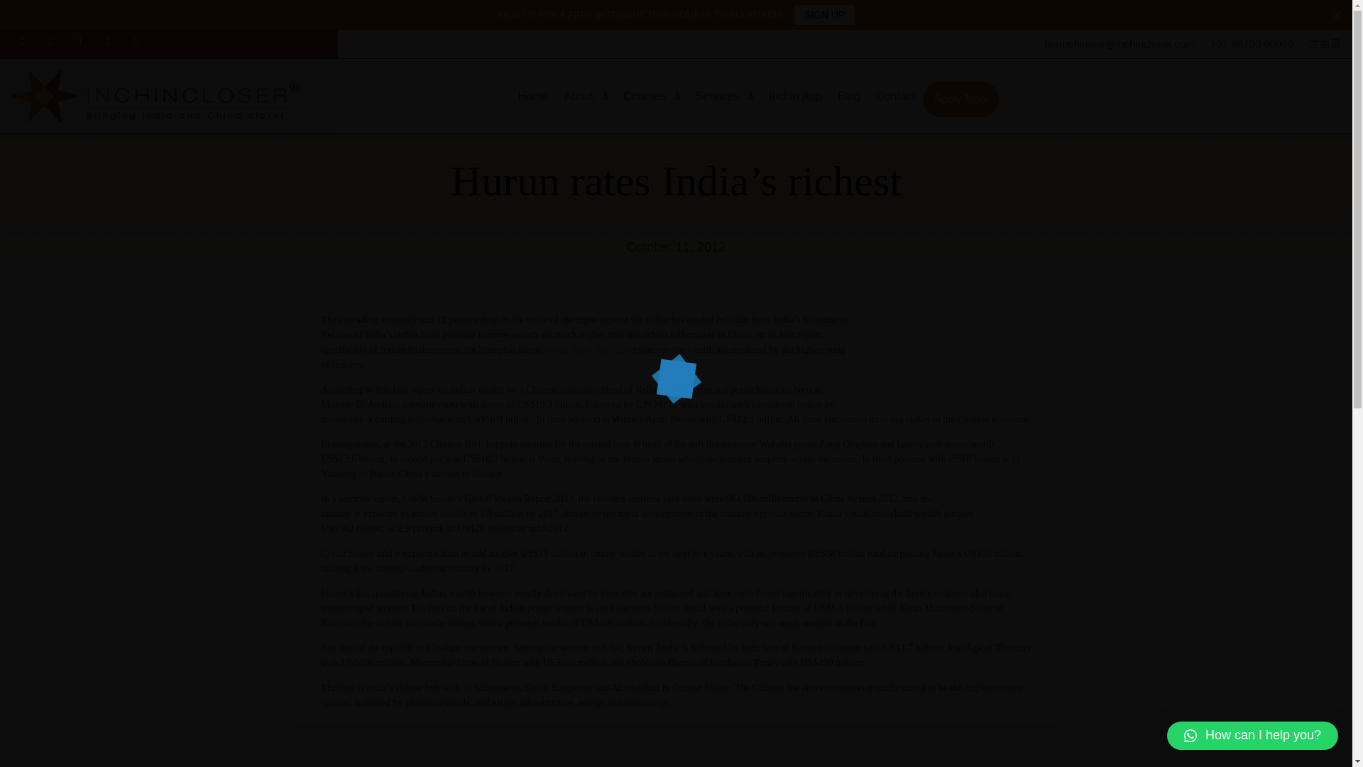 The width and height of the screenshot is (1363, 767). What do you see at coordinates (169, 96) in the screenshot?
I see `Inchin transparent logo` at bounding box center [169, 96].